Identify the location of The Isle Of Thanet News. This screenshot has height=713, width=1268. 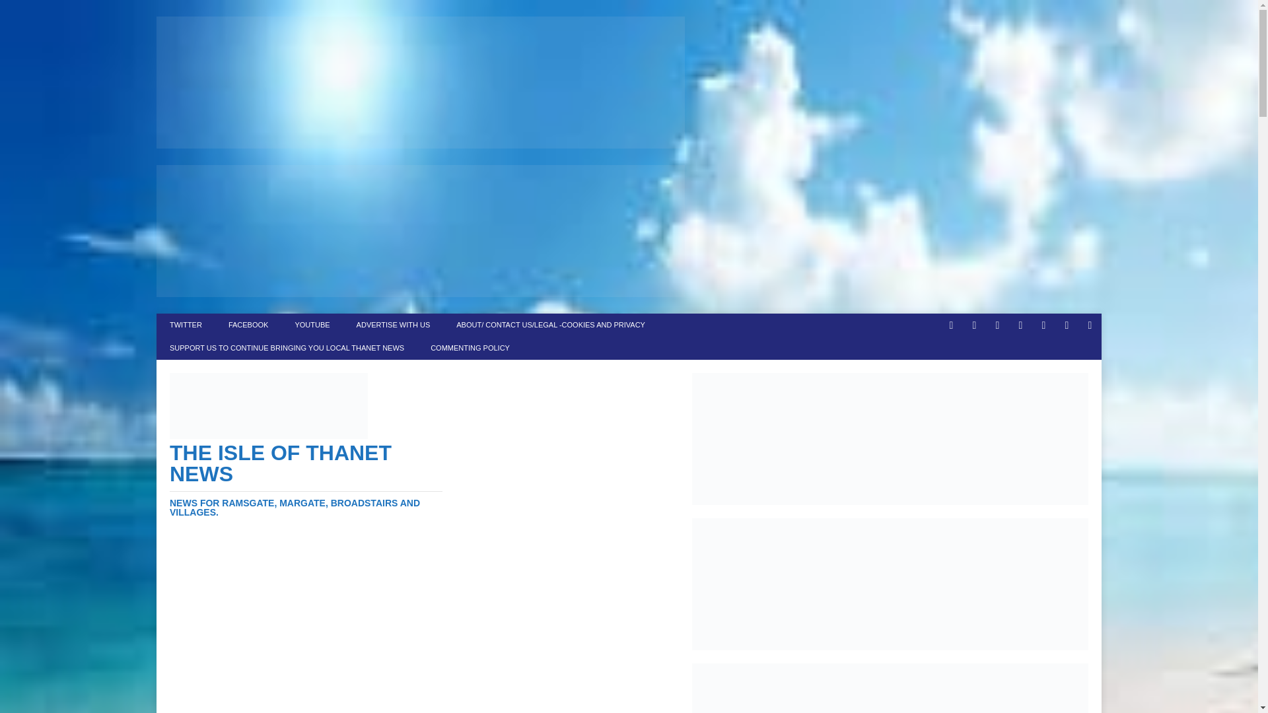
(306, 479).